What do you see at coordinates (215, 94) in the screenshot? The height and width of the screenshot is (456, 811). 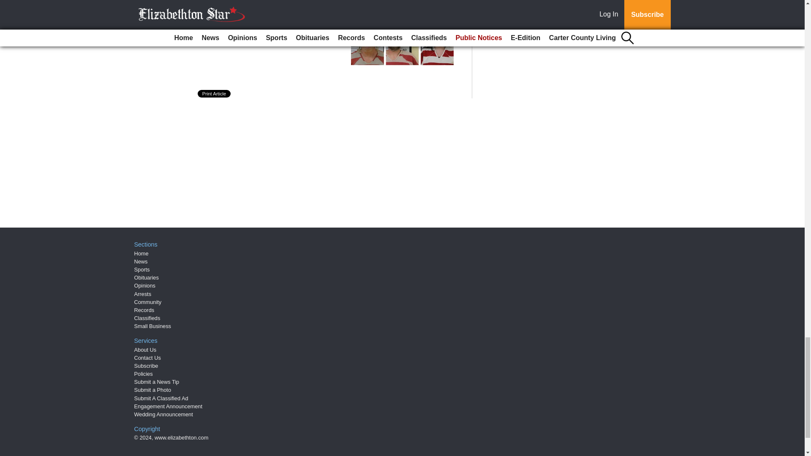 I see `Print Article` at bounding box center [215, 94].